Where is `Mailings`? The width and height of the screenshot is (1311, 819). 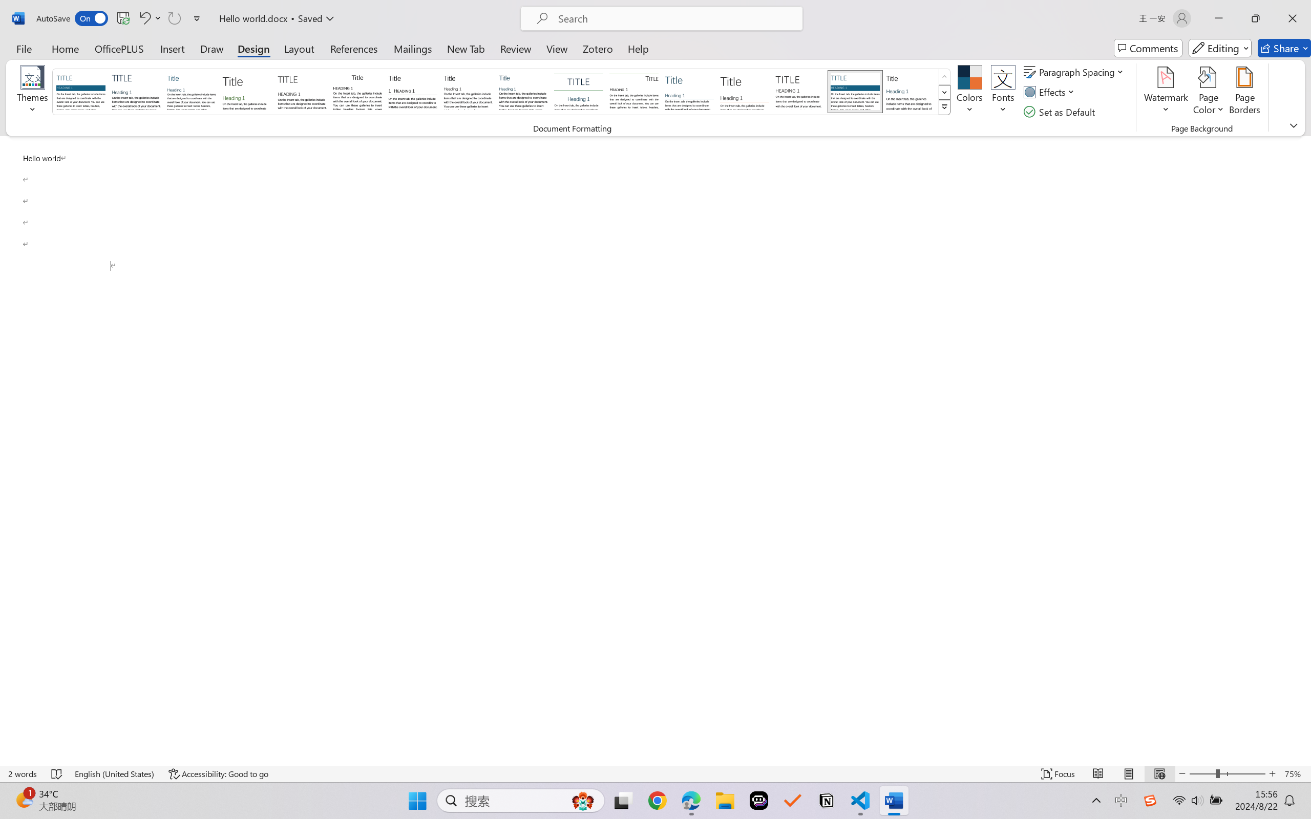
Mailings is located at coordinates (413, 48).